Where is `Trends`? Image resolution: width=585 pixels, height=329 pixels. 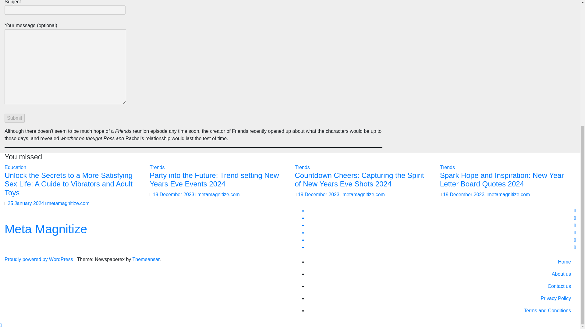
Trends is located at coordinates (157, 168).